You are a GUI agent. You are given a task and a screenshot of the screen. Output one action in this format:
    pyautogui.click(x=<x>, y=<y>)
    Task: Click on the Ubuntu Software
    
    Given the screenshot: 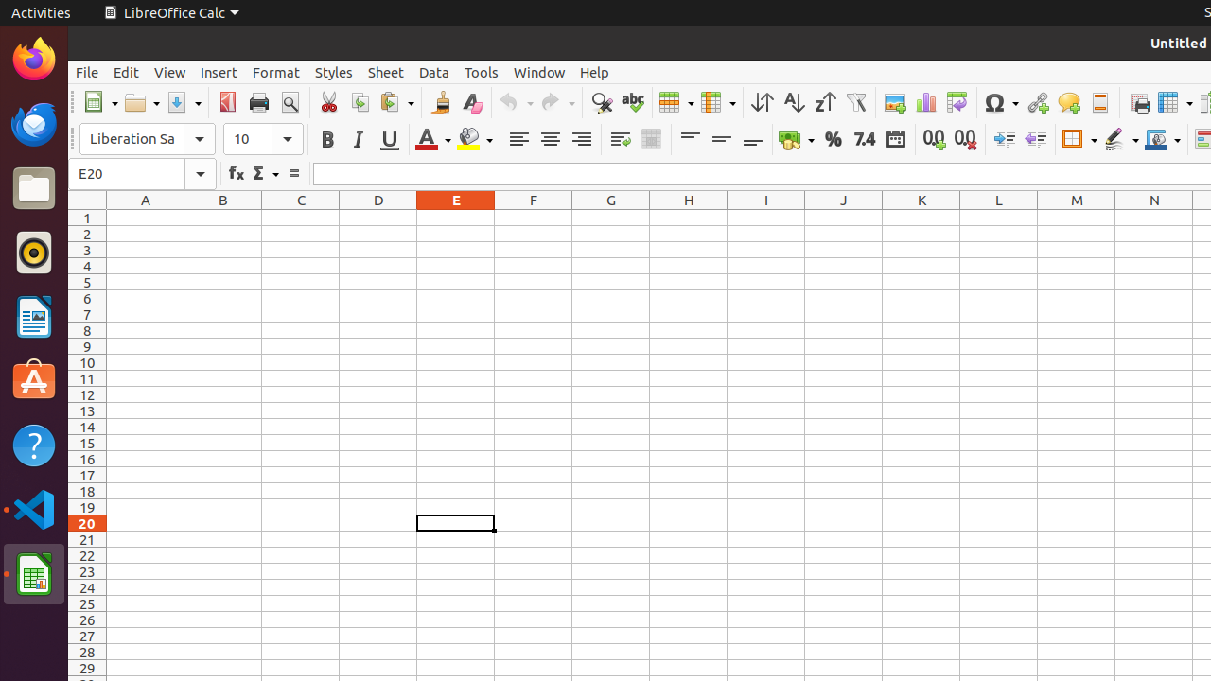 What is the action you would take?
    pyautogui.click(x=34, y=380)
    